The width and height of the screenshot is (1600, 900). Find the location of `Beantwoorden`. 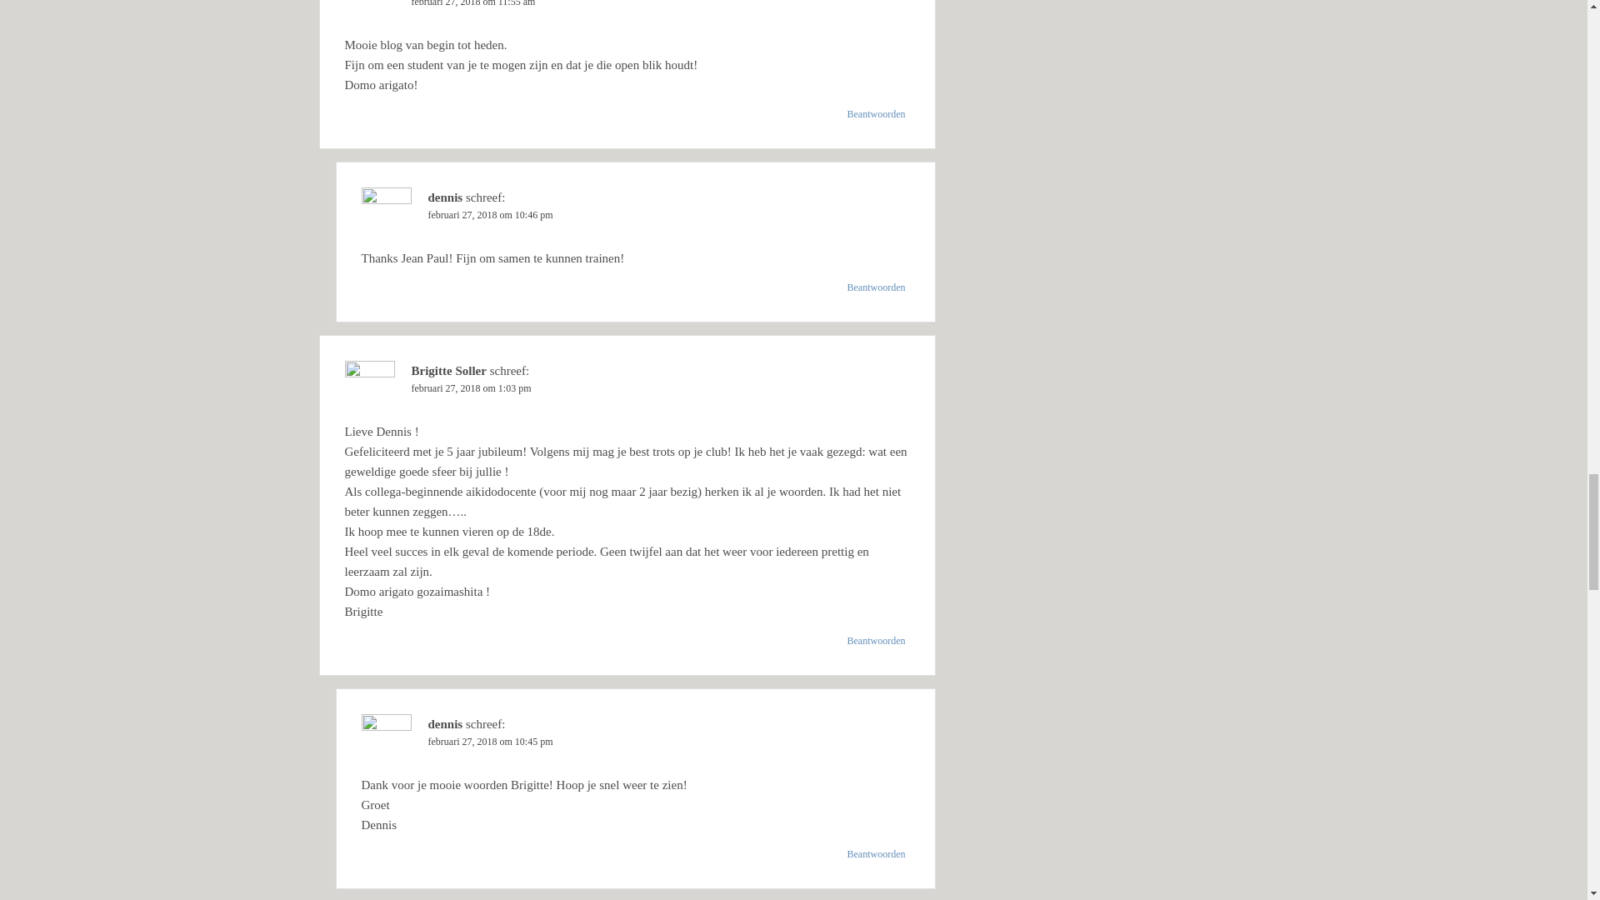

Beantwoorden is located at coordinates (877, 114).